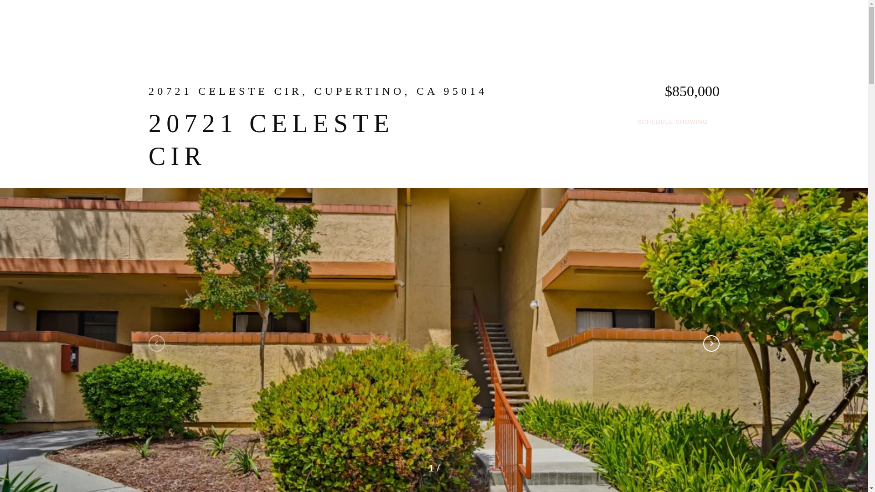 This screenshot has height=492, width=875. What do you see at coordinates (574, 25) in the screenshot?
I see `CONCIERGE` at bounding box center [574, 25].